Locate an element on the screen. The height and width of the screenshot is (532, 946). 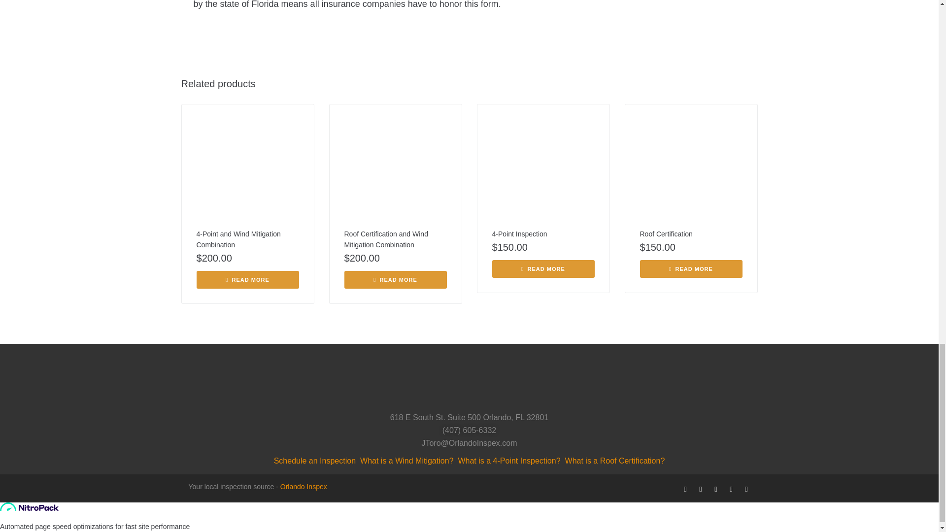
READ MORE is located at coordinates (395, 280).